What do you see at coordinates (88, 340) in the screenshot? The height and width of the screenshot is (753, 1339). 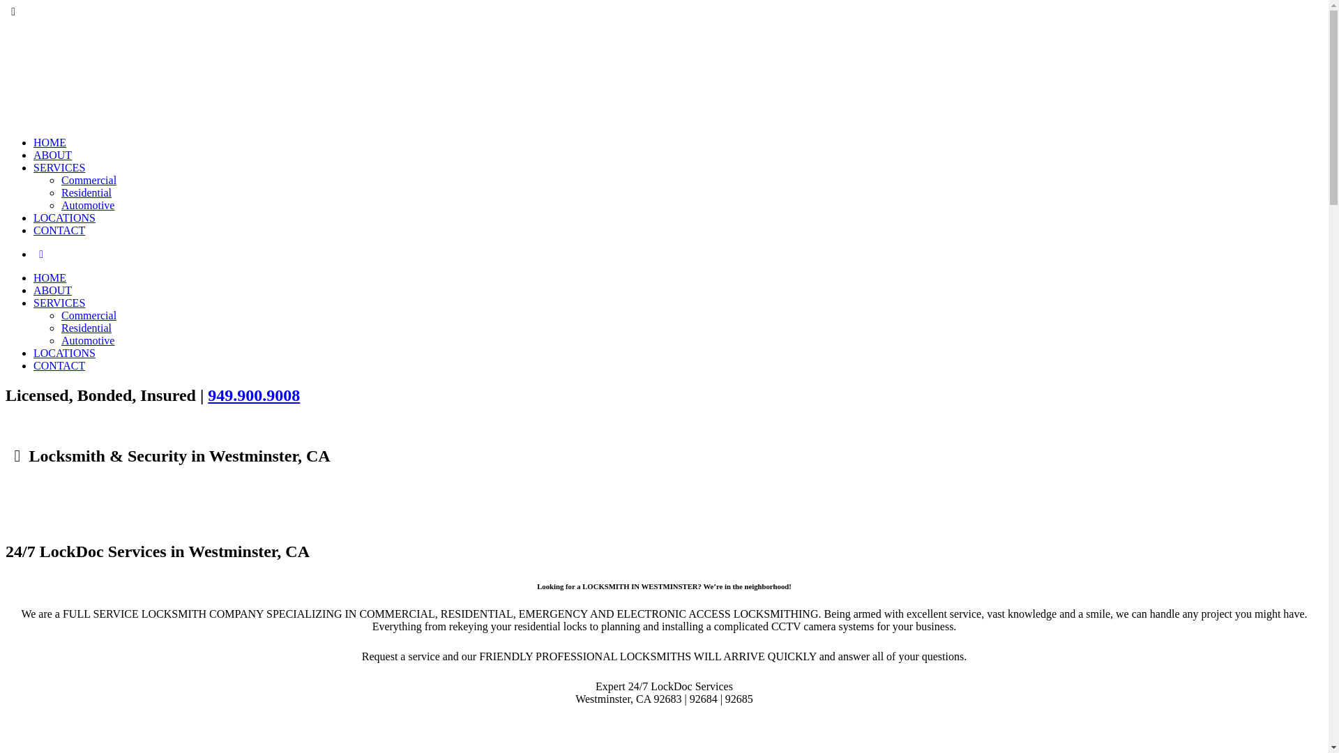 I see `Automotive` at bounding box center [88, 340].